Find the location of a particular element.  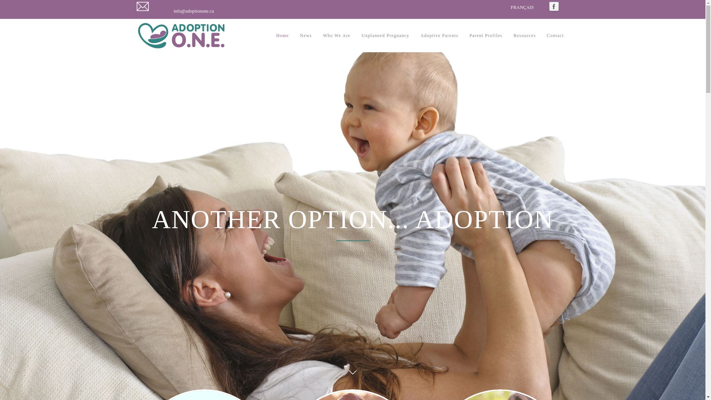

Adoption One is located at coordinates (181, 36).